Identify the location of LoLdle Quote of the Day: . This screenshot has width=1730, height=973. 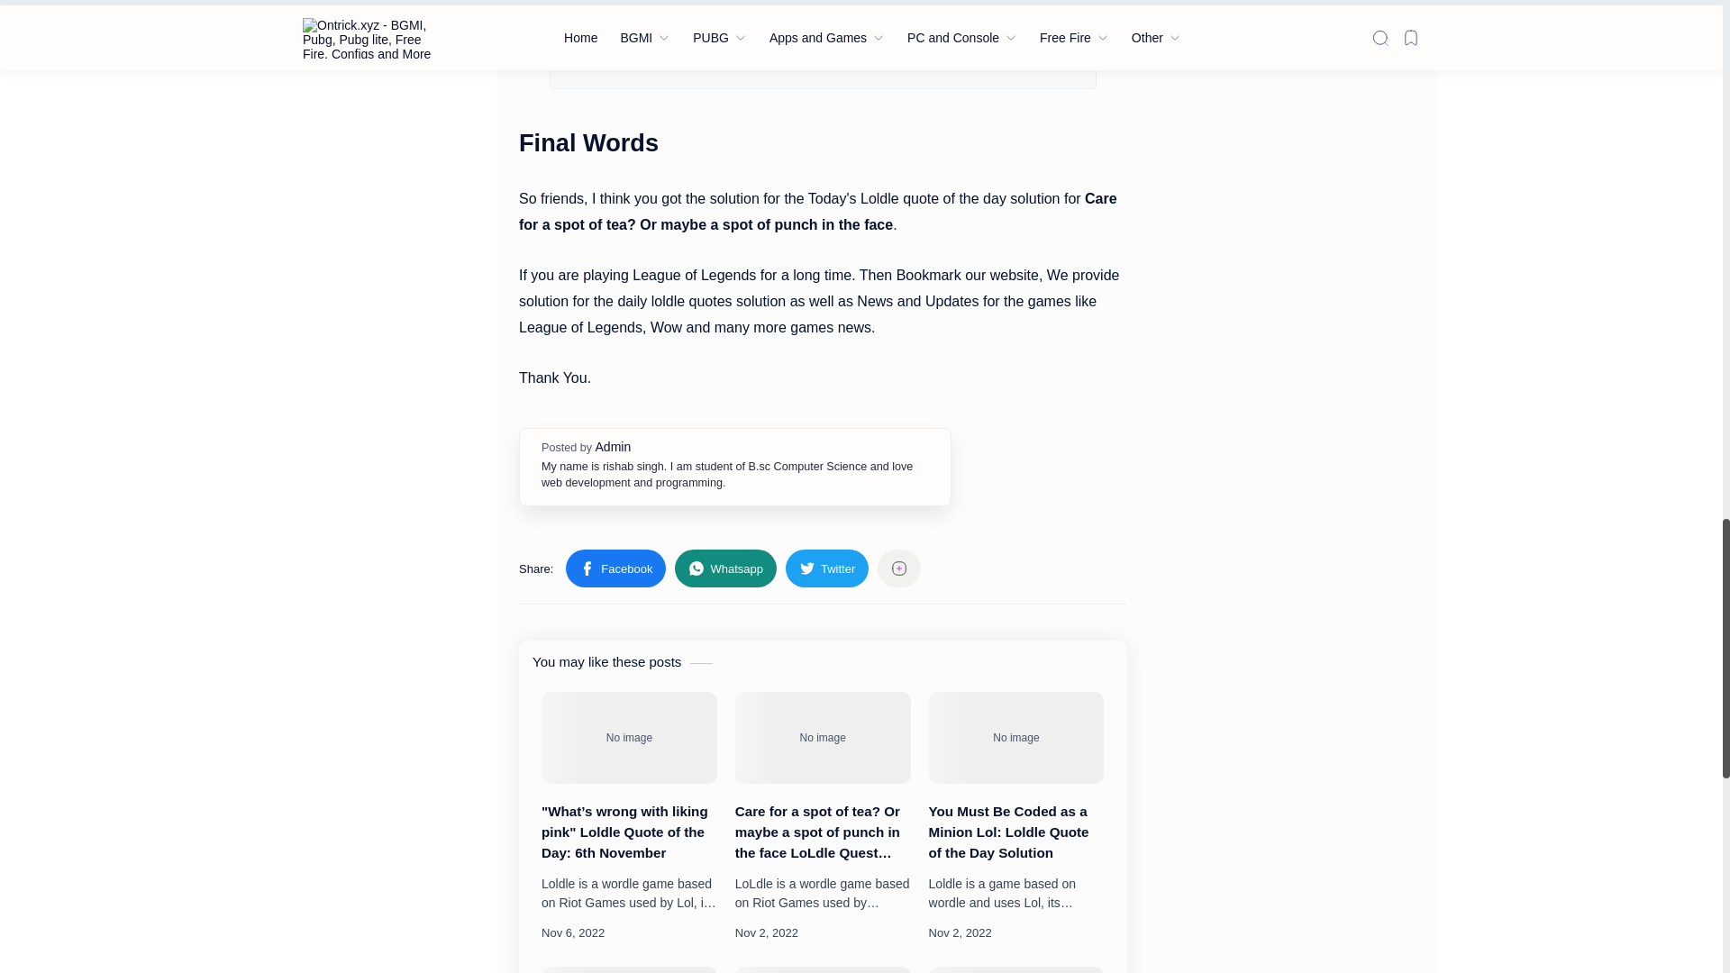
(629, 969).